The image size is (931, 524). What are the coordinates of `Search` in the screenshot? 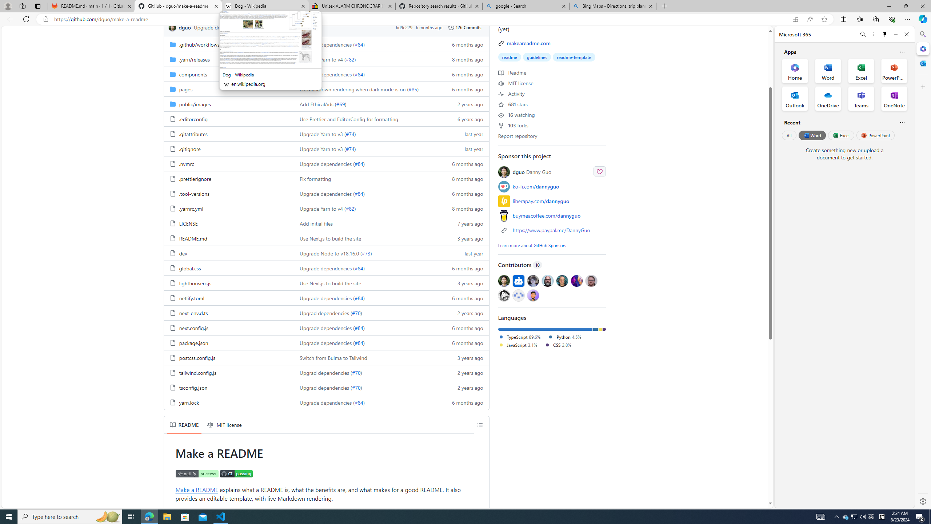 It's located at (922, 34).